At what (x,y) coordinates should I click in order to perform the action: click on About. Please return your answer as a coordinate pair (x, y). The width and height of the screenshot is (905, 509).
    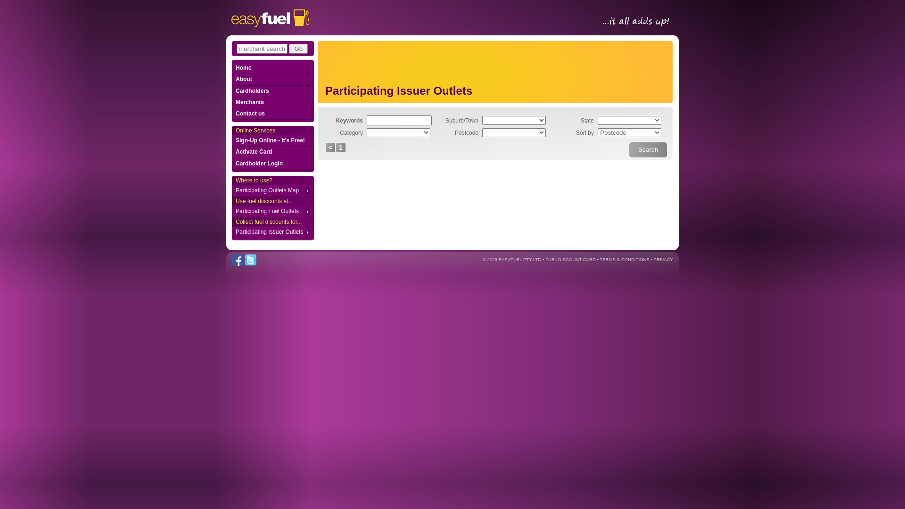
    Looking at the image, I should click on (272, 80).